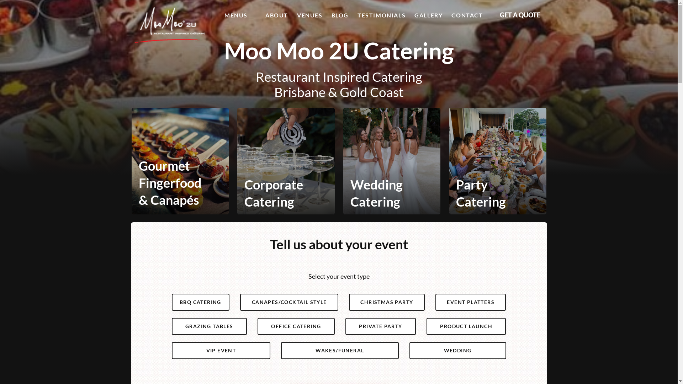 Image resolution: width=683 pixels, height=384 pixels. What do you see at coordinates (310, 15) in the screenshot?
I see `VENUES` at bounding box center [310, 15].